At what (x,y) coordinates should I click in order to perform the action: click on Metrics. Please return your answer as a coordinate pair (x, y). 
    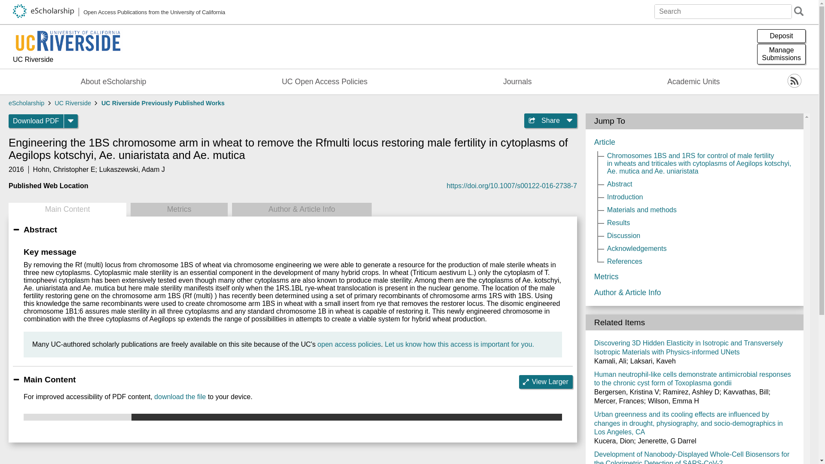
    Looking at the image, I should click on (179, 210).